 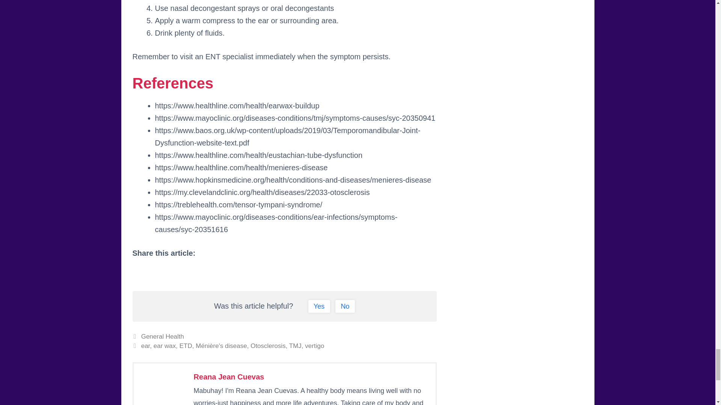 I want to click on ETD, so click(x=186, y=346).